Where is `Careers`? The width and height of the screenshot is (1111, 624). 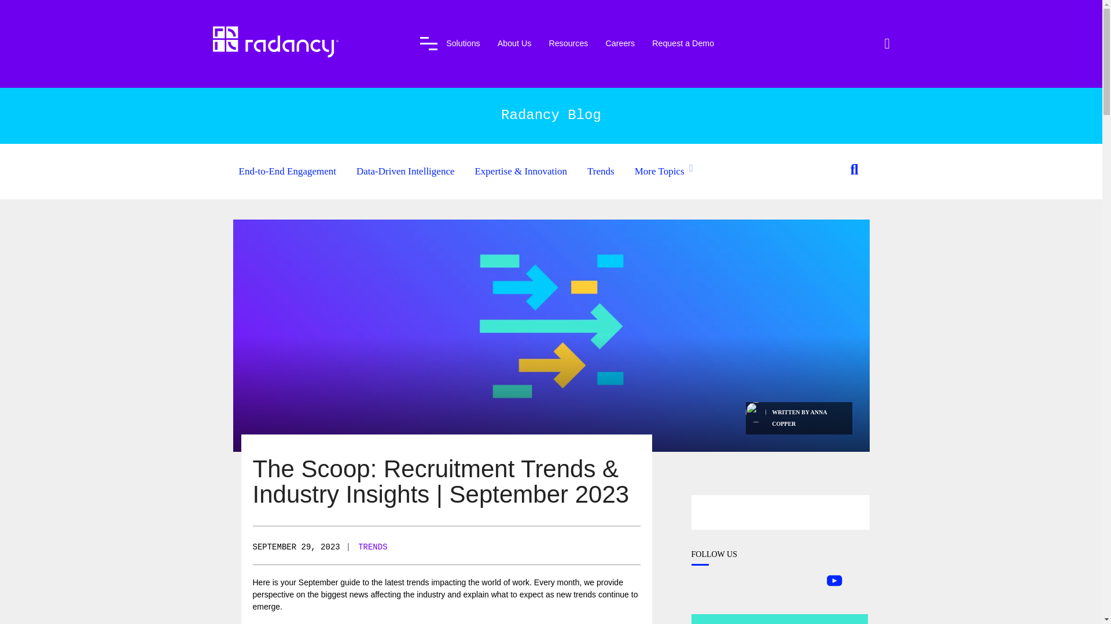
Careers is located at coordinates (620, 45).